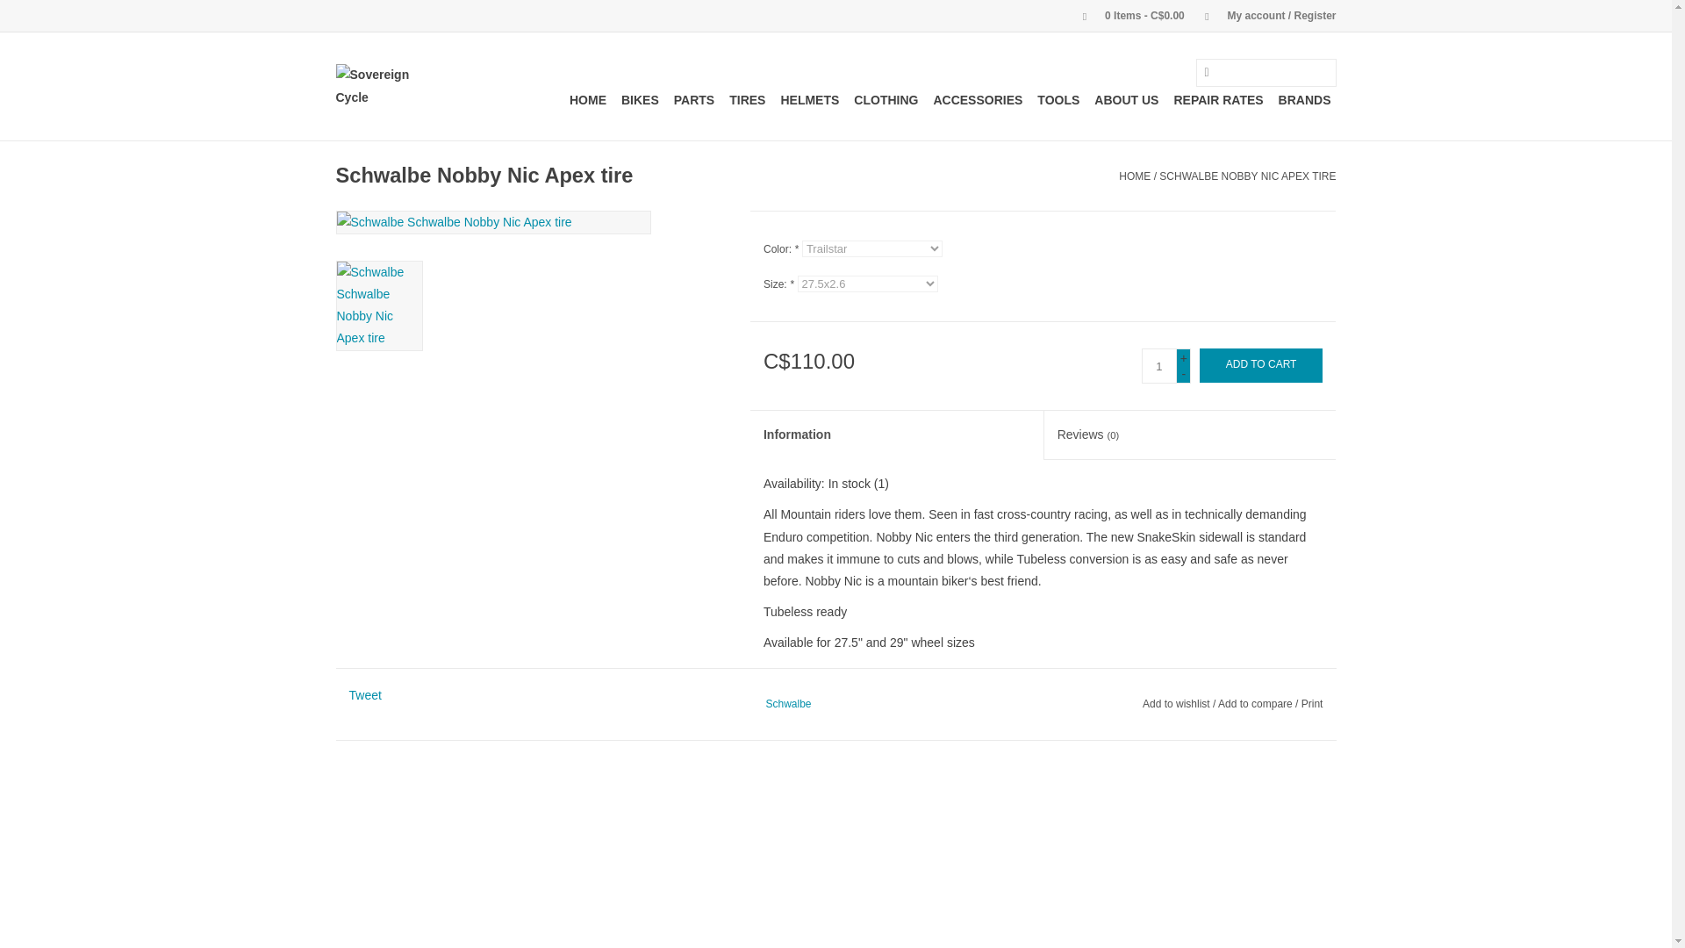 This screenshot has height=948, width=1685. I want to click on Sovereign Cycle, so click(389, 86).